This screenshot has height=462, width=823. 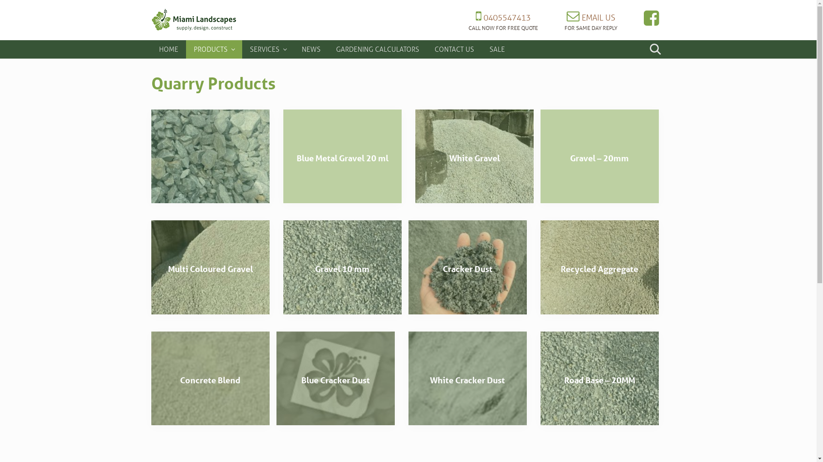 I want to click on GARDENING CALCULATORS, so click(x=378, y=49).